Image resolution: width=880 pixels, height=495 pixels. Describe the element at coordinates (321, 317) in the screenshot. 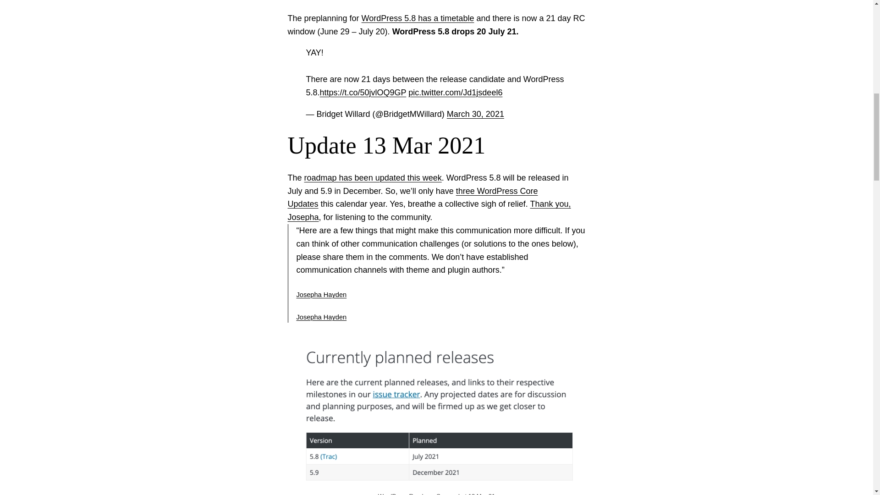

I see `Josepha Hayden` at that location.